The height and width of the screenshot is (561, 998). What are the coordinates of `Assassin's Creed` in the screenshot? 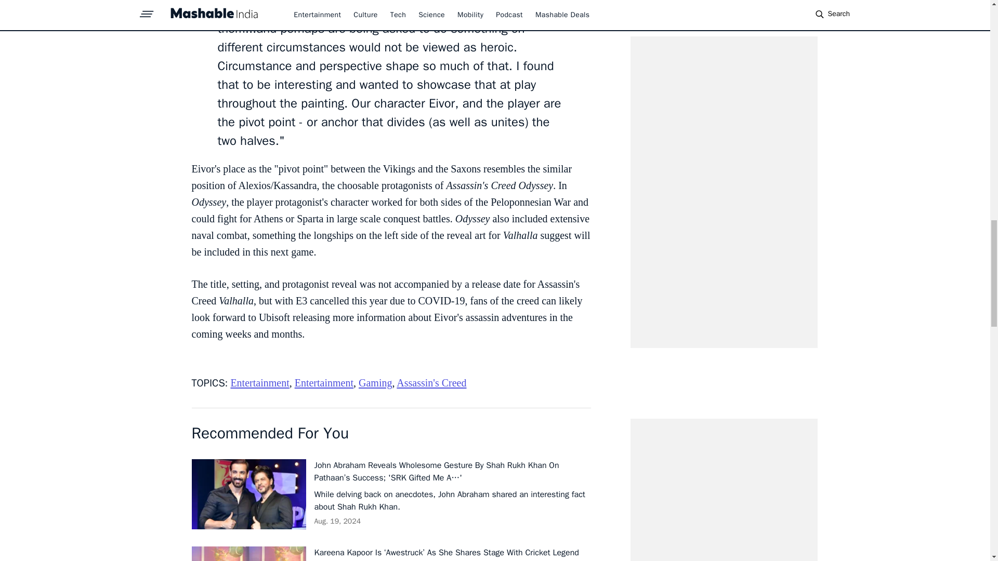 It's located at (431, 382).